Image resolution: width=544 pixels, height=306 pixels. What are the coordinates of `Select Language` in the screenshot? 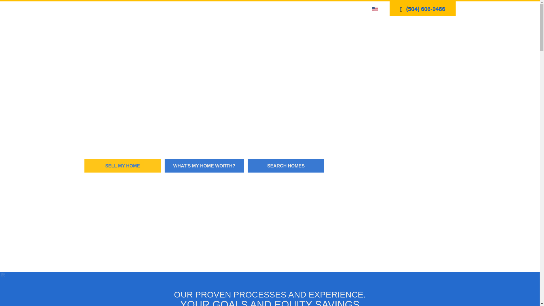 It's located at (377, 8).